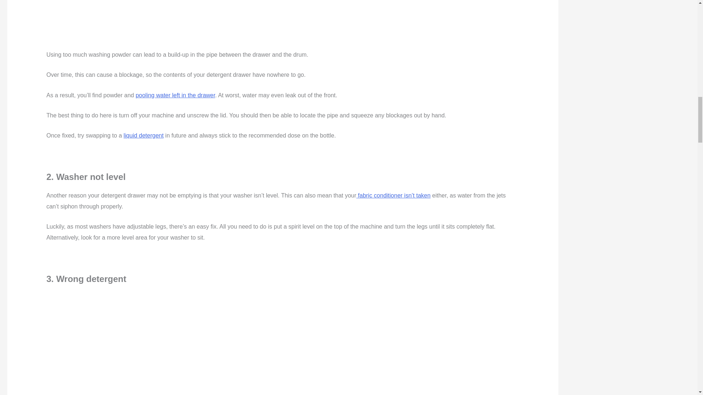  I want to click on liquid detergent, so click(144, 135).